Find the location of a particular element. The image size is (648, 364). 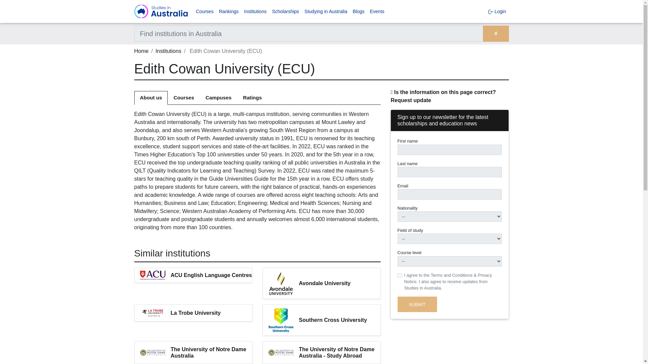

Blogs is located at coordinates (358, 11).